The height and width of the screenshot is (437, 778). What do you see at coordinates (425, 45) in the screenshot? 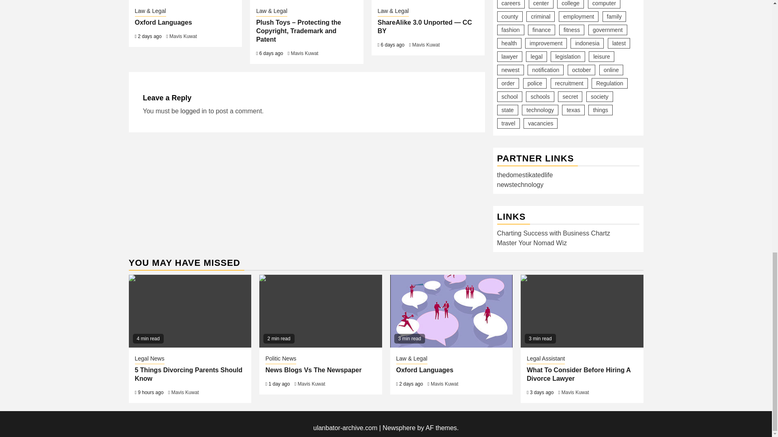
I see `Mavis Kuwat` at bounding box center [425, 45].